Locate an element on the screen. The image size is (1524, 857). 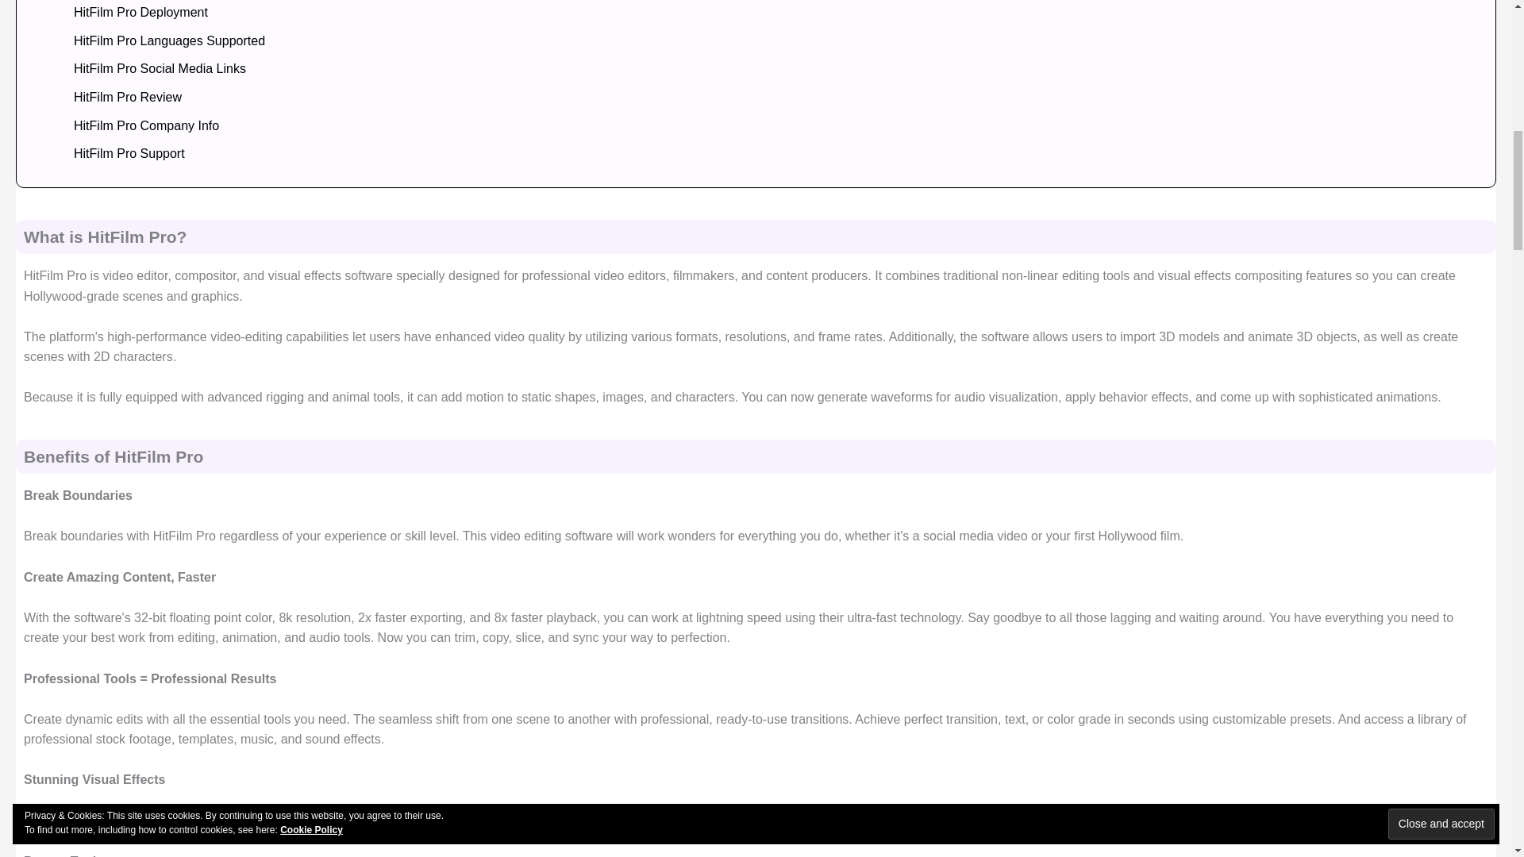
HitFilm Pro Languages Supported is located at coordinates (164, 41).